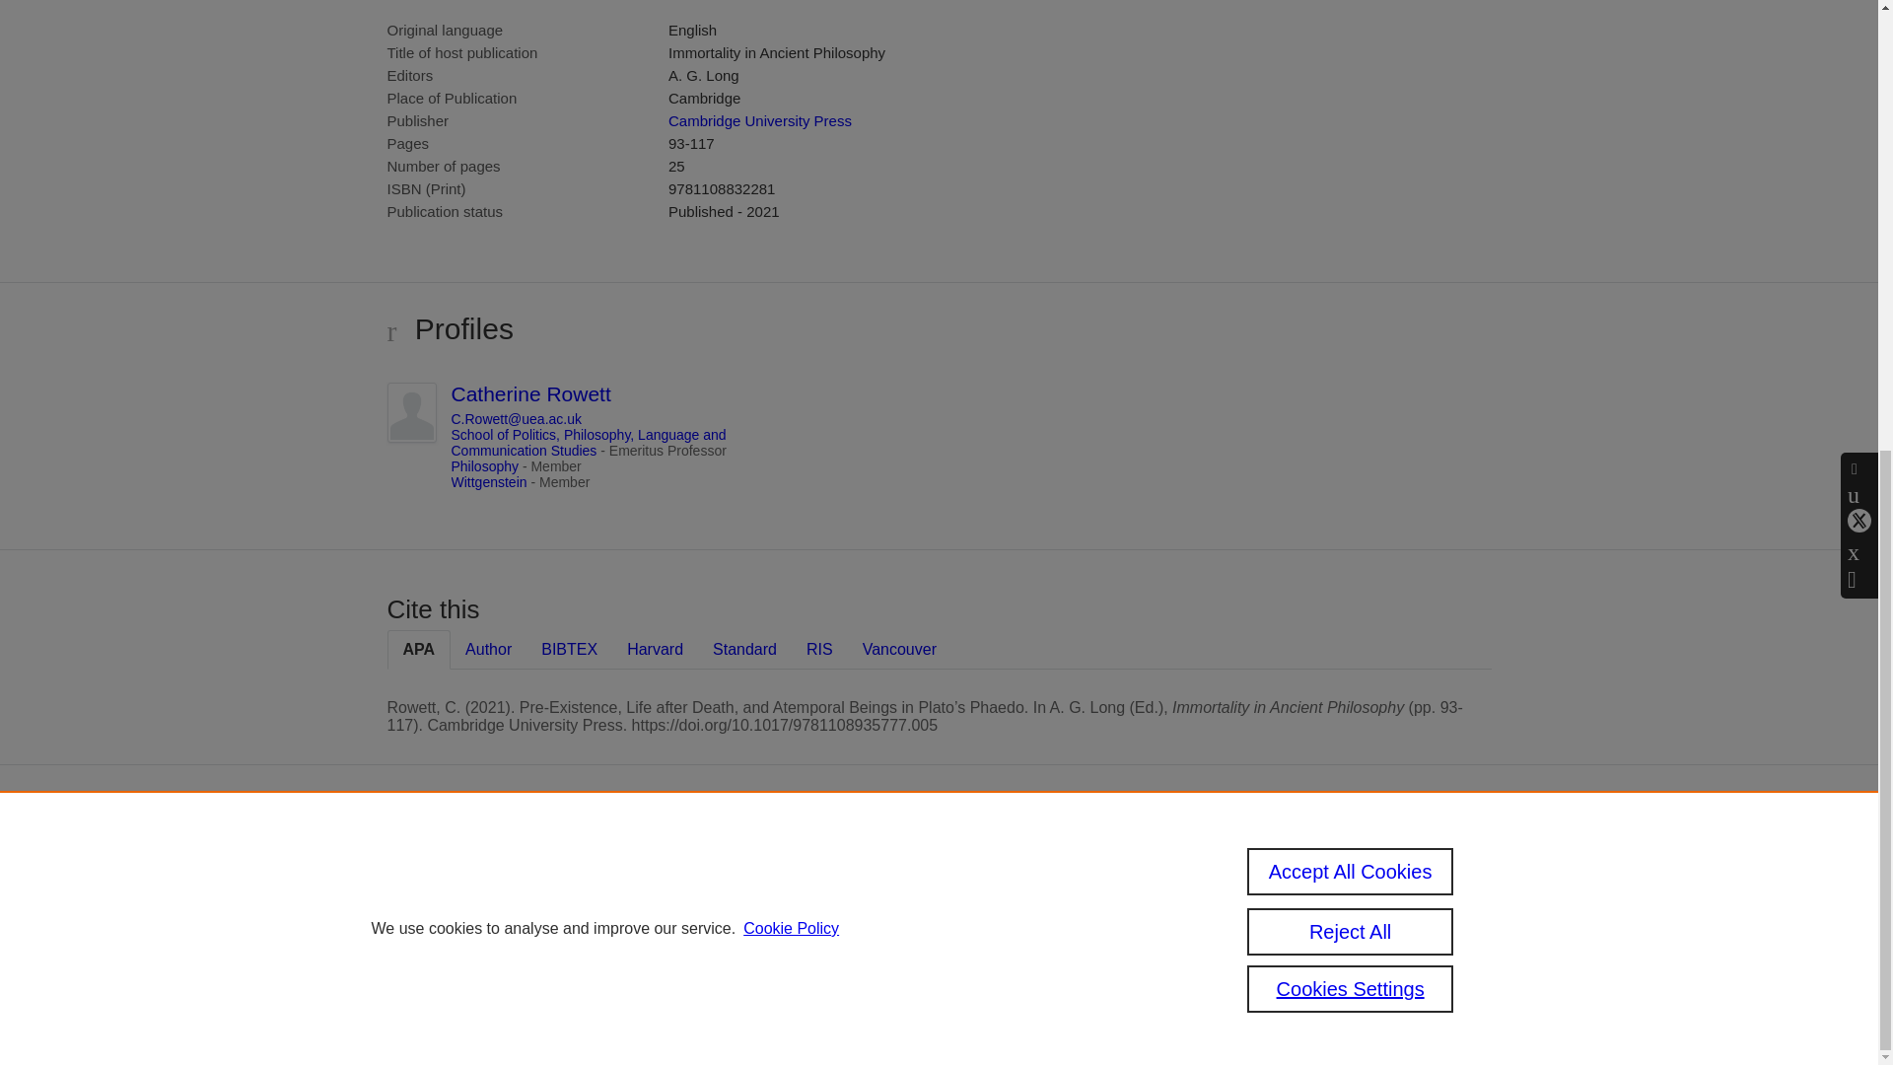 The image size is (1893, 1065). Describe the element at coordinates (806, 864) in the screenshot. I see `Pure` at that location.